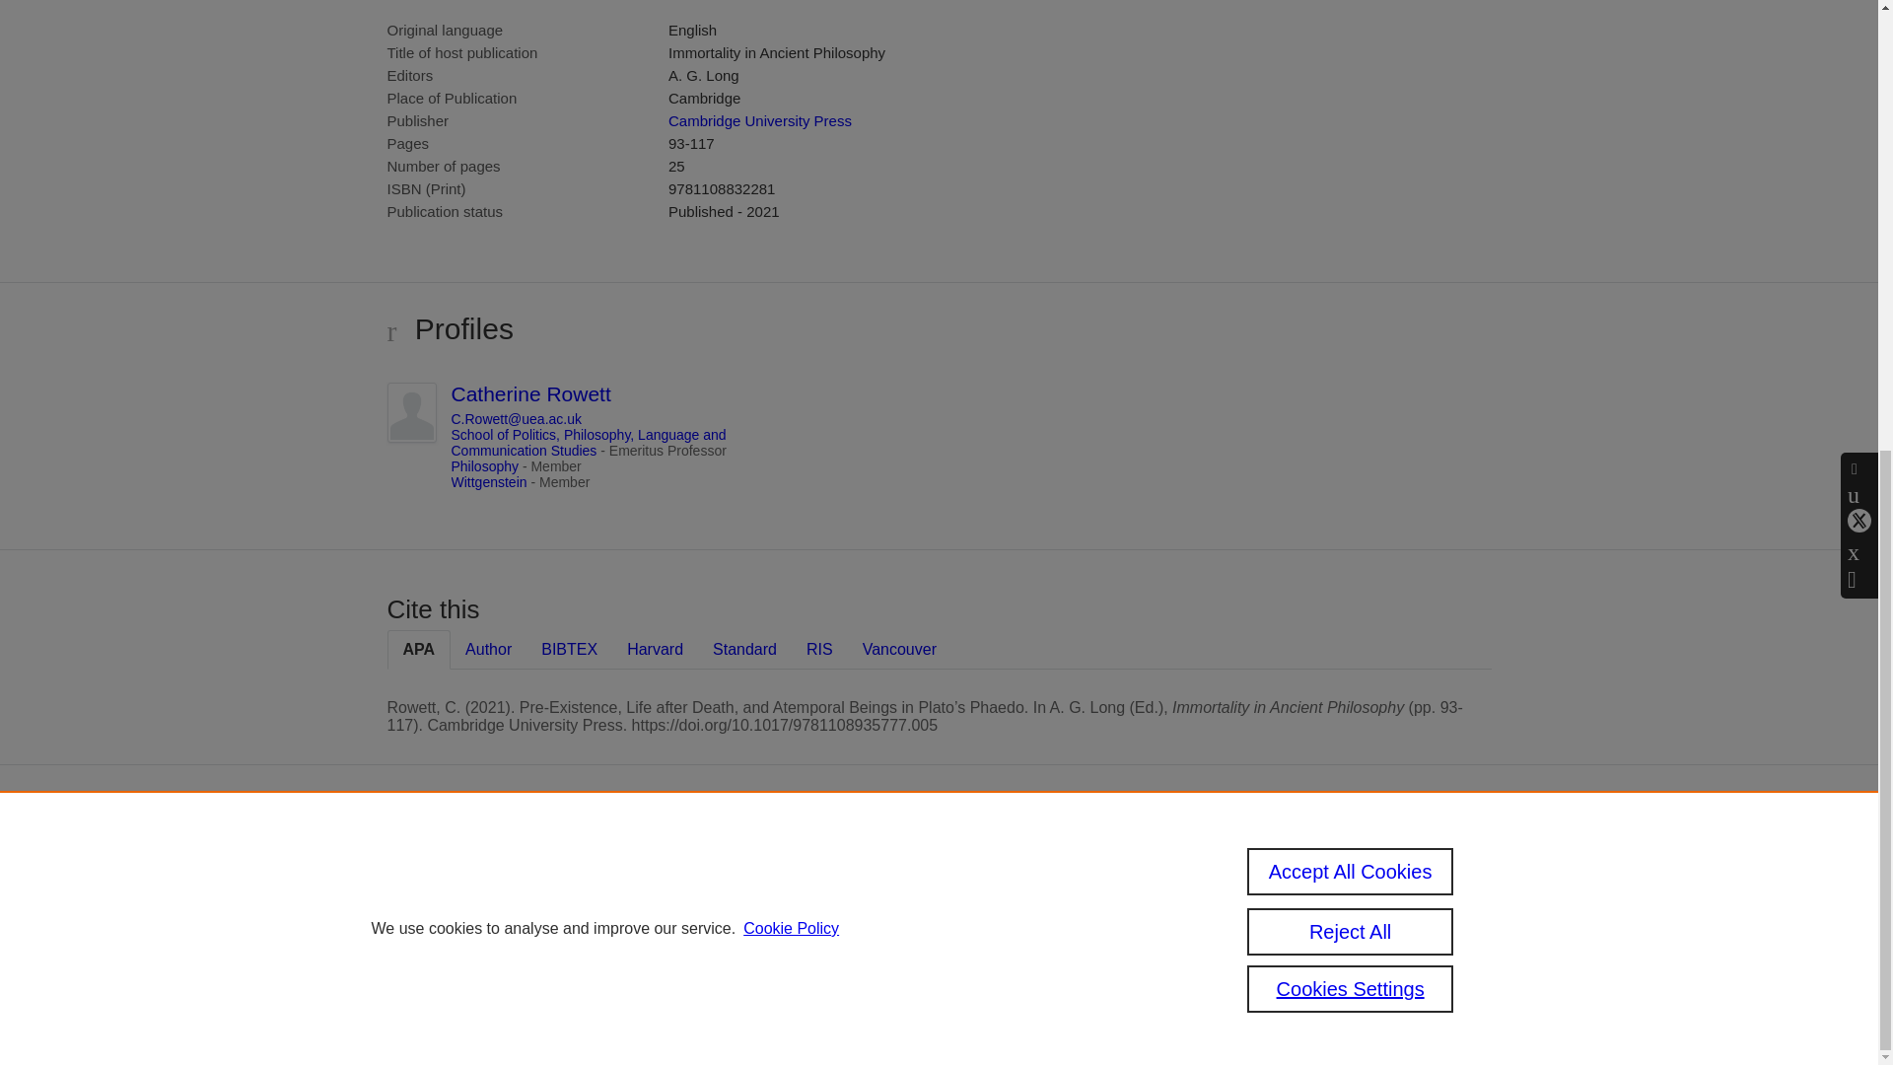 The image size is (1893, 1065). Describe the element at coordinates (806, 864) in the screenshot. I see `Pure` at that location.